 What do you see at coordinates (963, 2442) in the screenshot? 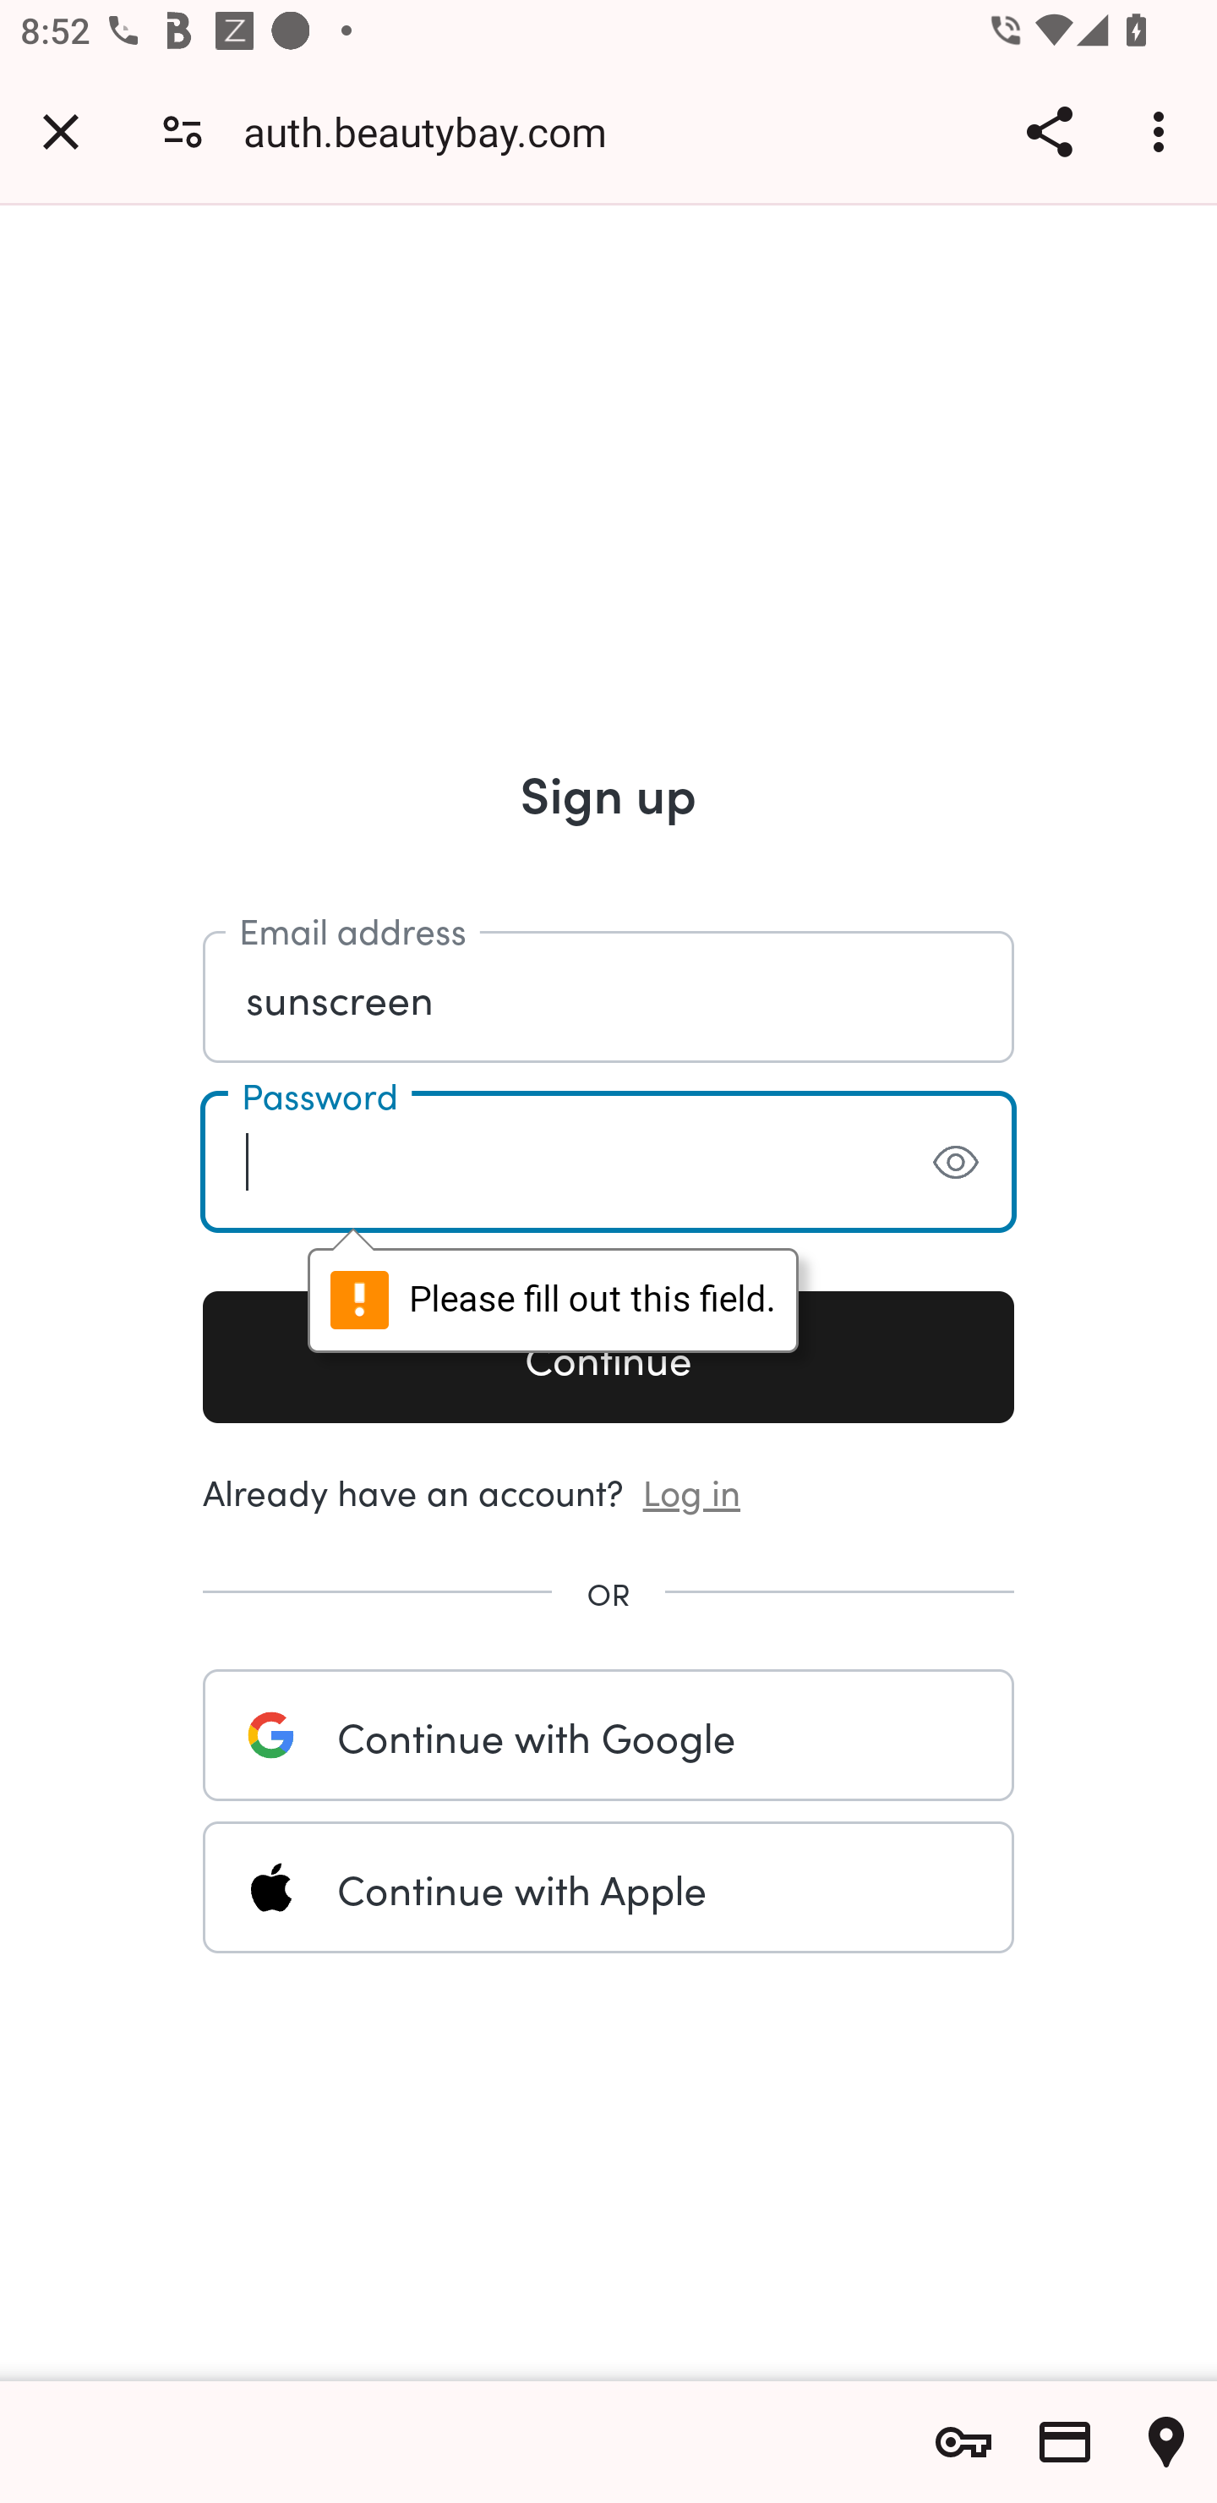
I see `Show saved passwords and password options` at bounding box center [963, 2442].